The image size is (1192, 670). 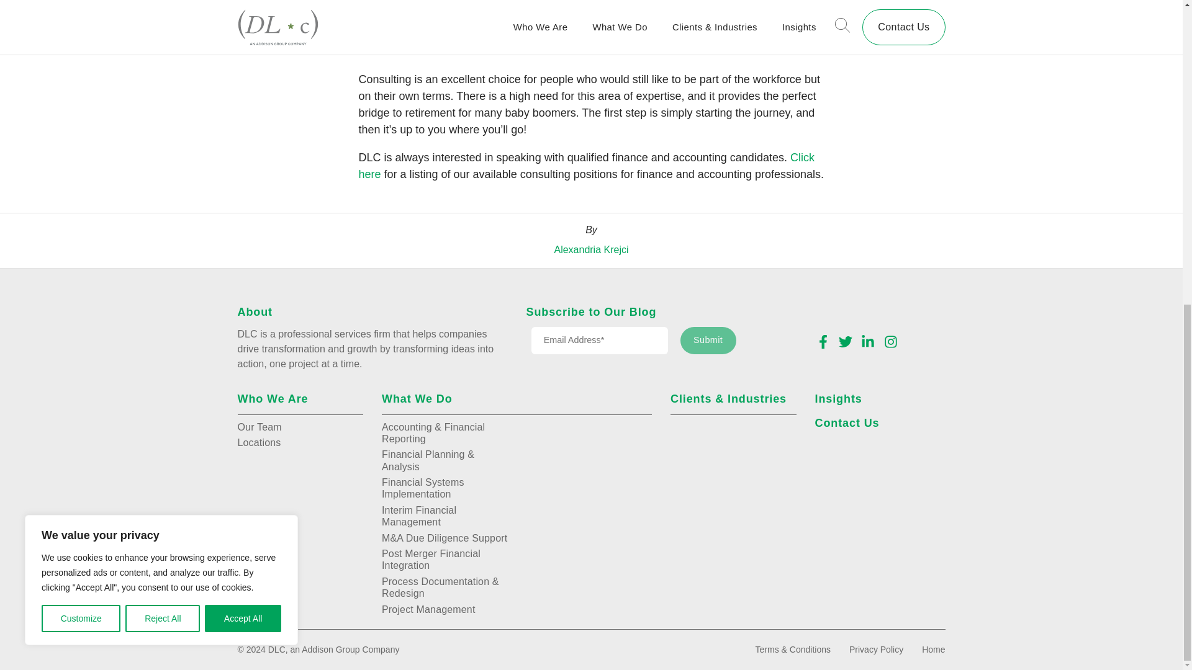 I want to click on Instagram, so click(x=890, y=341).